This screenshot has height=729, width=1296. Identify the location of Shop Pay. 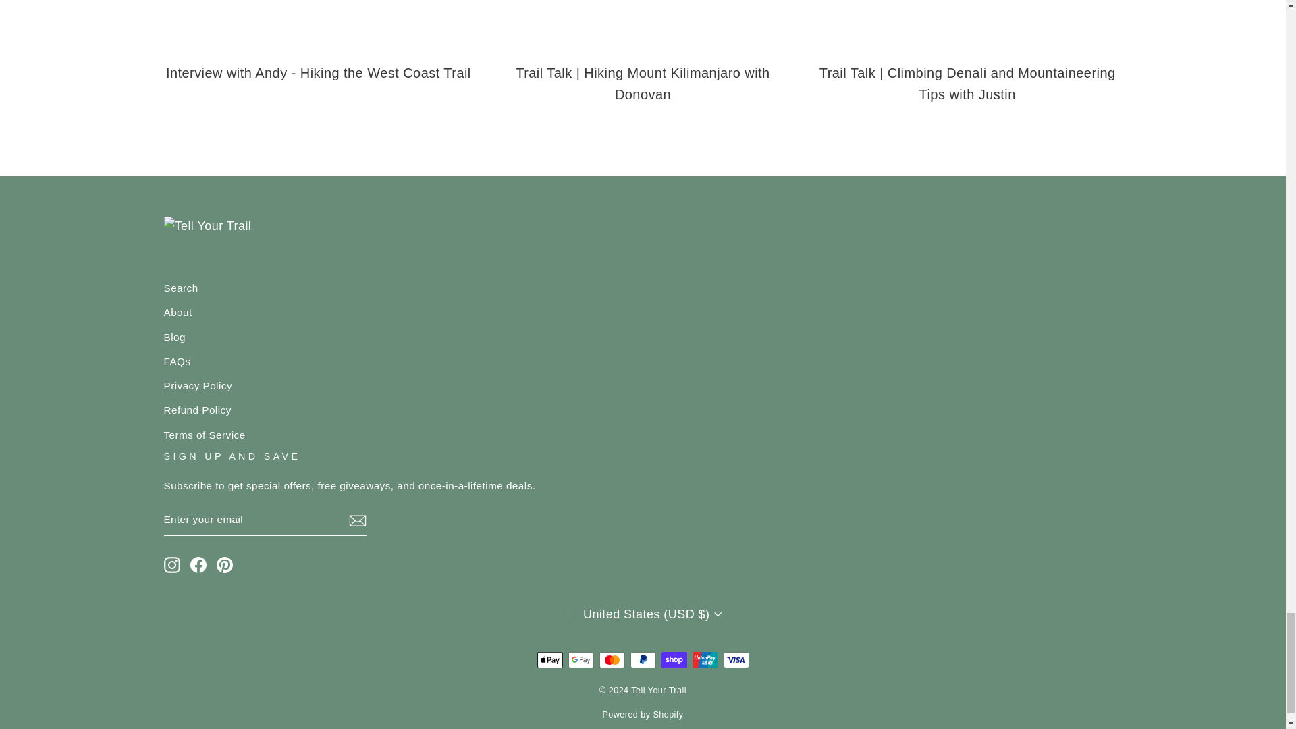
(674, 660).